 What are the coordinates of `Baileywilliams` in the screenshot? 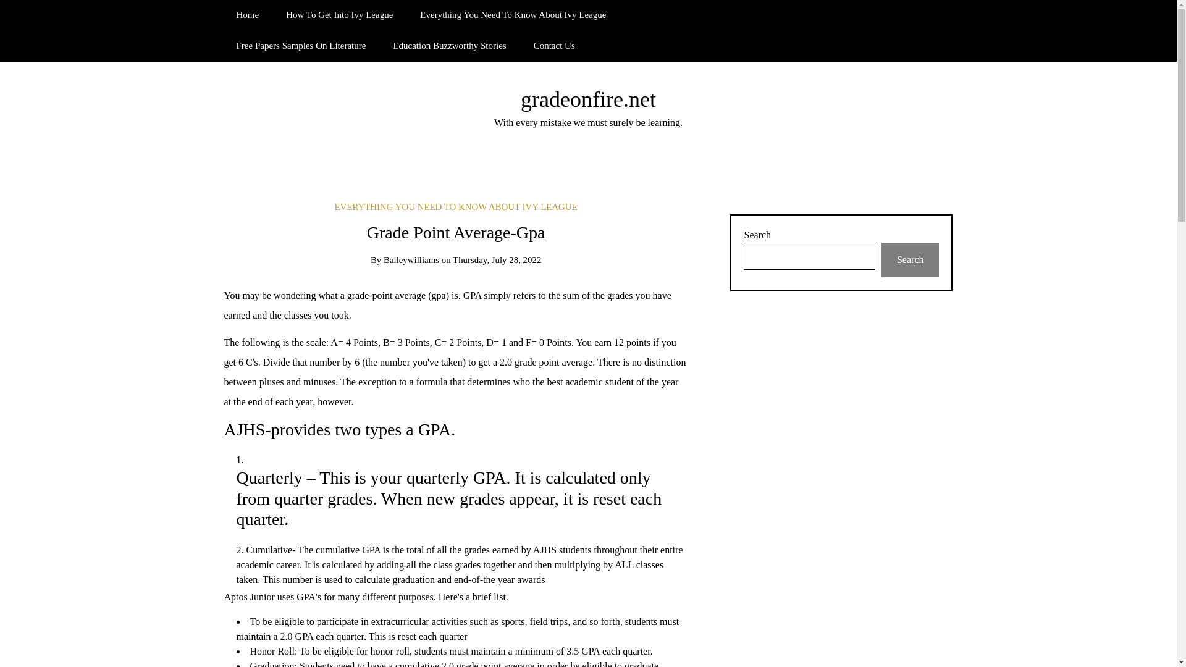 It's located at (411, 259).